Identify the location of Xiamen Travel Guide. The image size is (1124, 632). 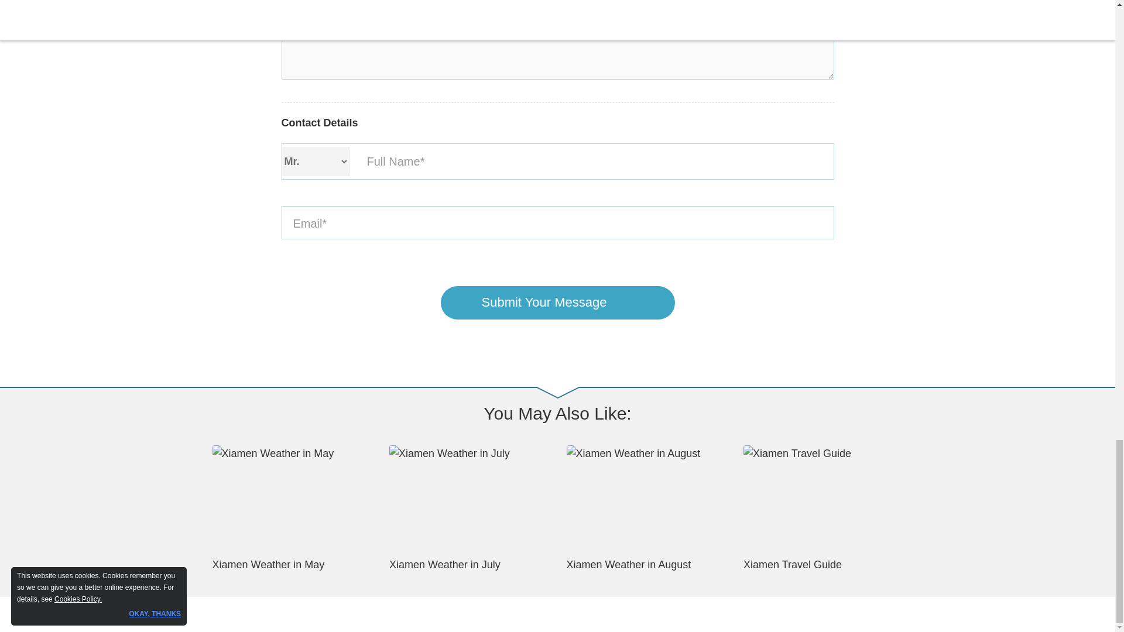
(823, 508).